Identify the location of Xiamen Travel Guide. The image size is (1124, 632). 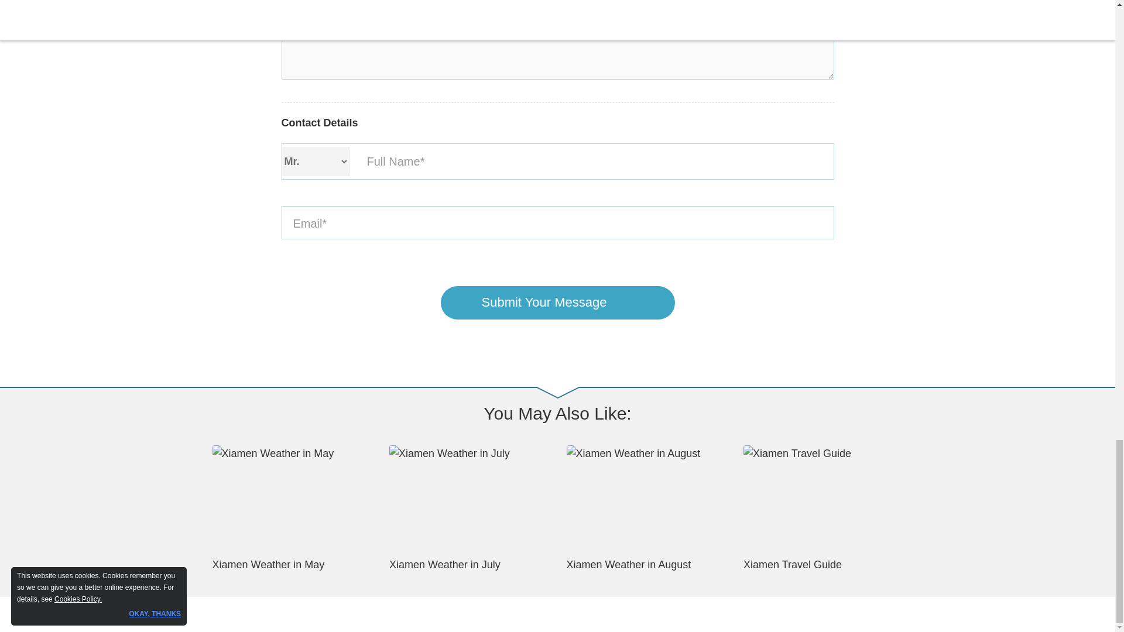
(823, 508).